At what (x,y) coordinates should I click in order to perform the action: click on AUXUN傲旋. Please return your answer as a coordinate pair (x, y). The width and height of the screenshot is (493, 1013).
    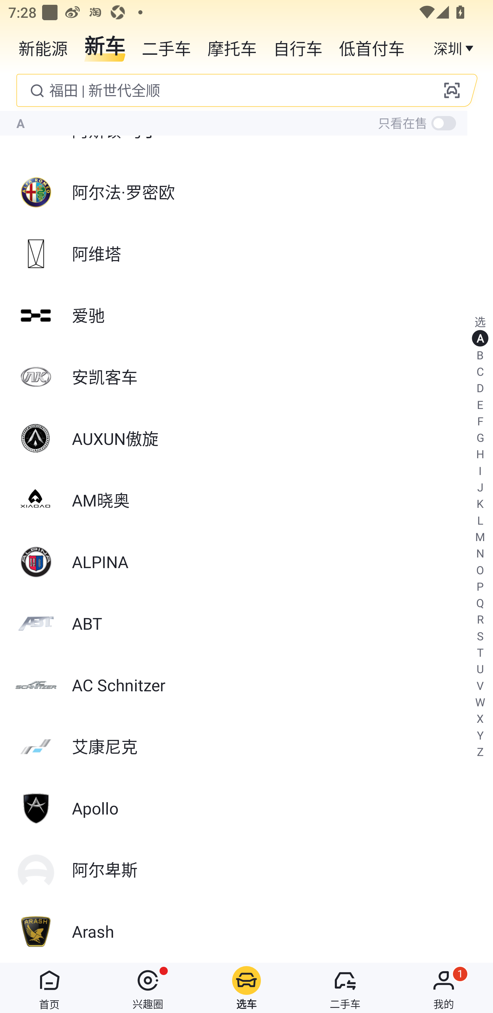
    Looking at the image, I should click on (246, 439).